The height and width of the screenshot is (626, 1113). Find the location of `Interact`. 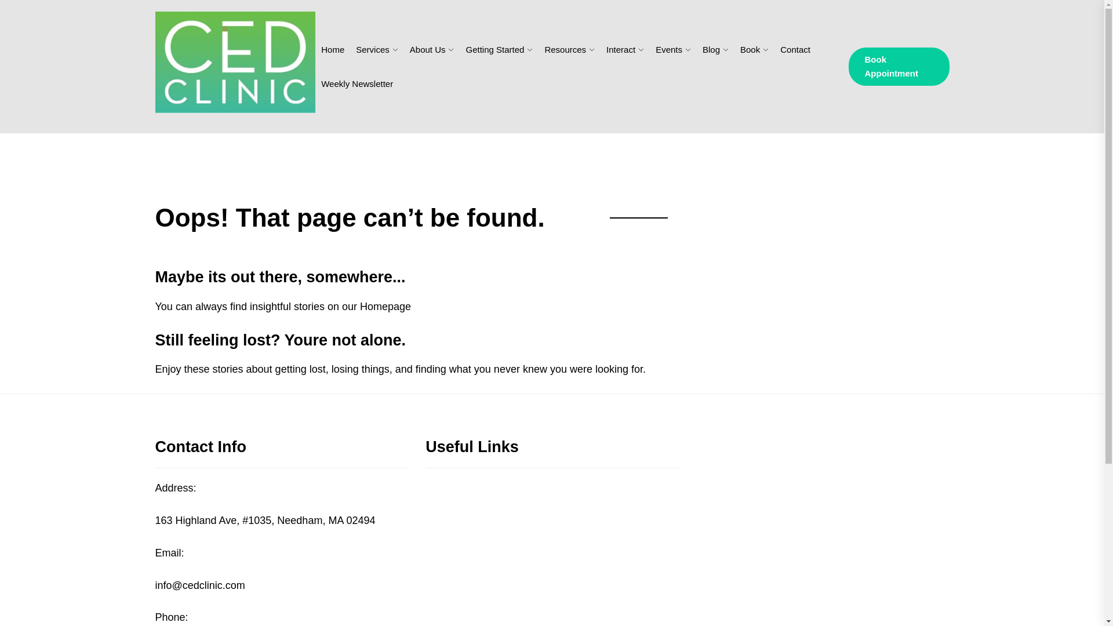

Interact is located at coordinates (621, 49).